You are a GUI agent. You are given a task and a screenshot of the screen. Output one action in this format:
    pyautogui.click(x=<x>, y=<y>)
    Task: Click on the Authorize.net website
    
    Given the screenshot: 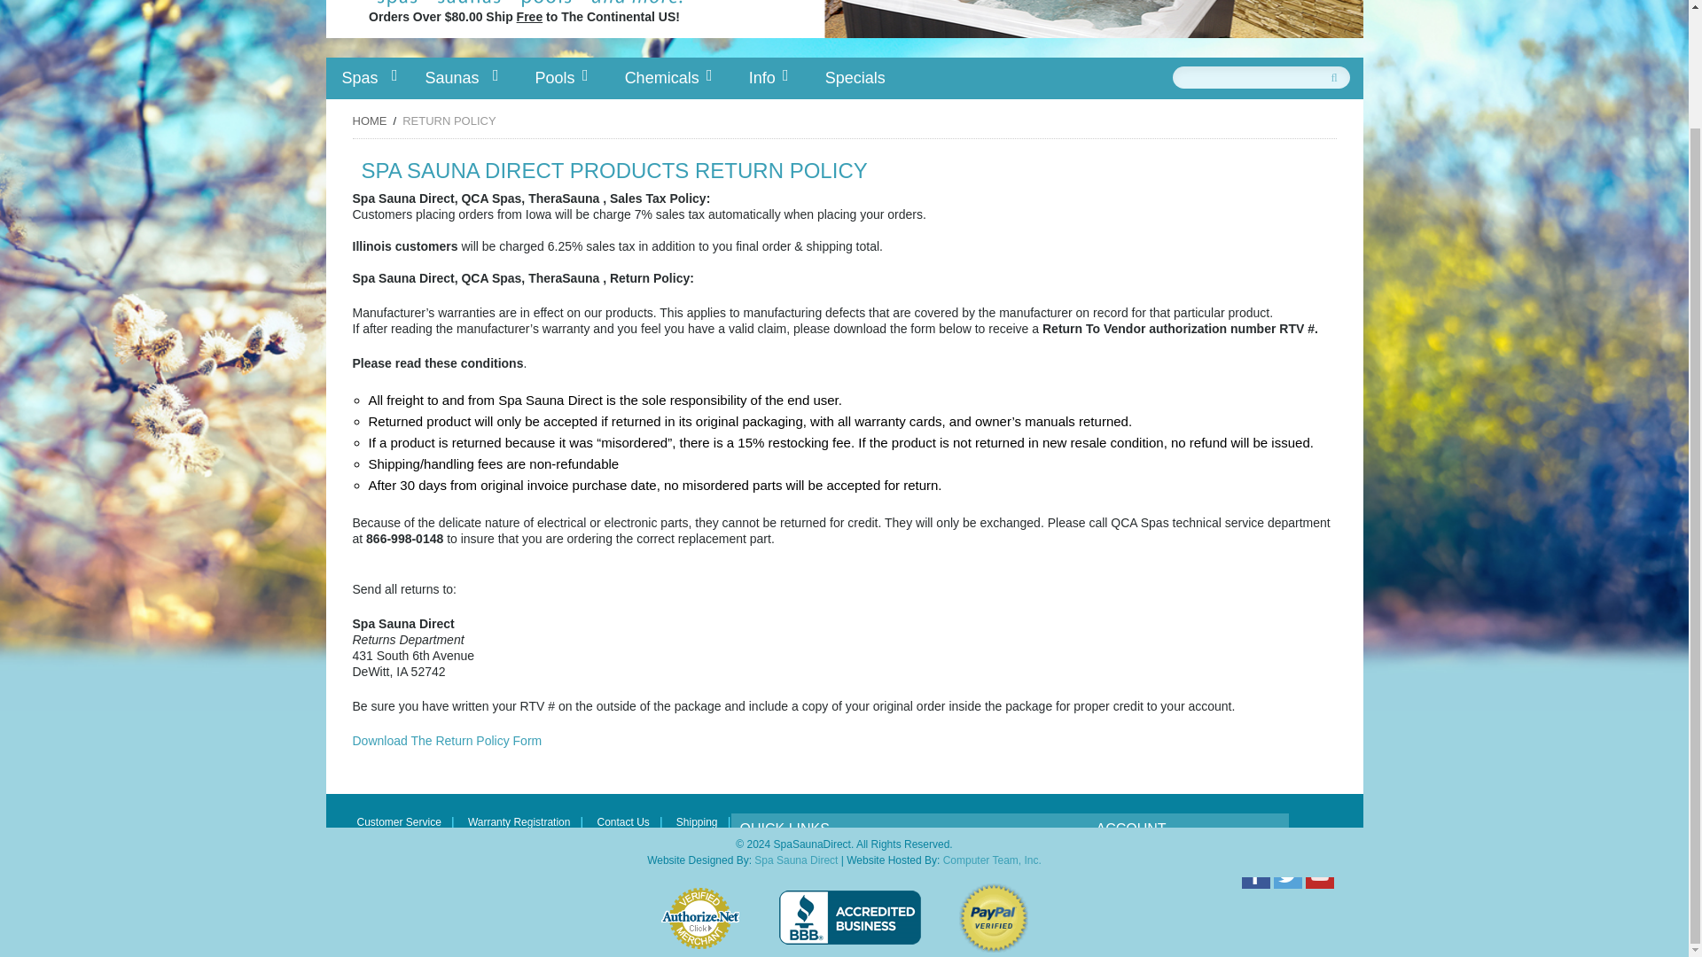 What is the action you would take?
    pyautogui.click(x=700, y=918)
    